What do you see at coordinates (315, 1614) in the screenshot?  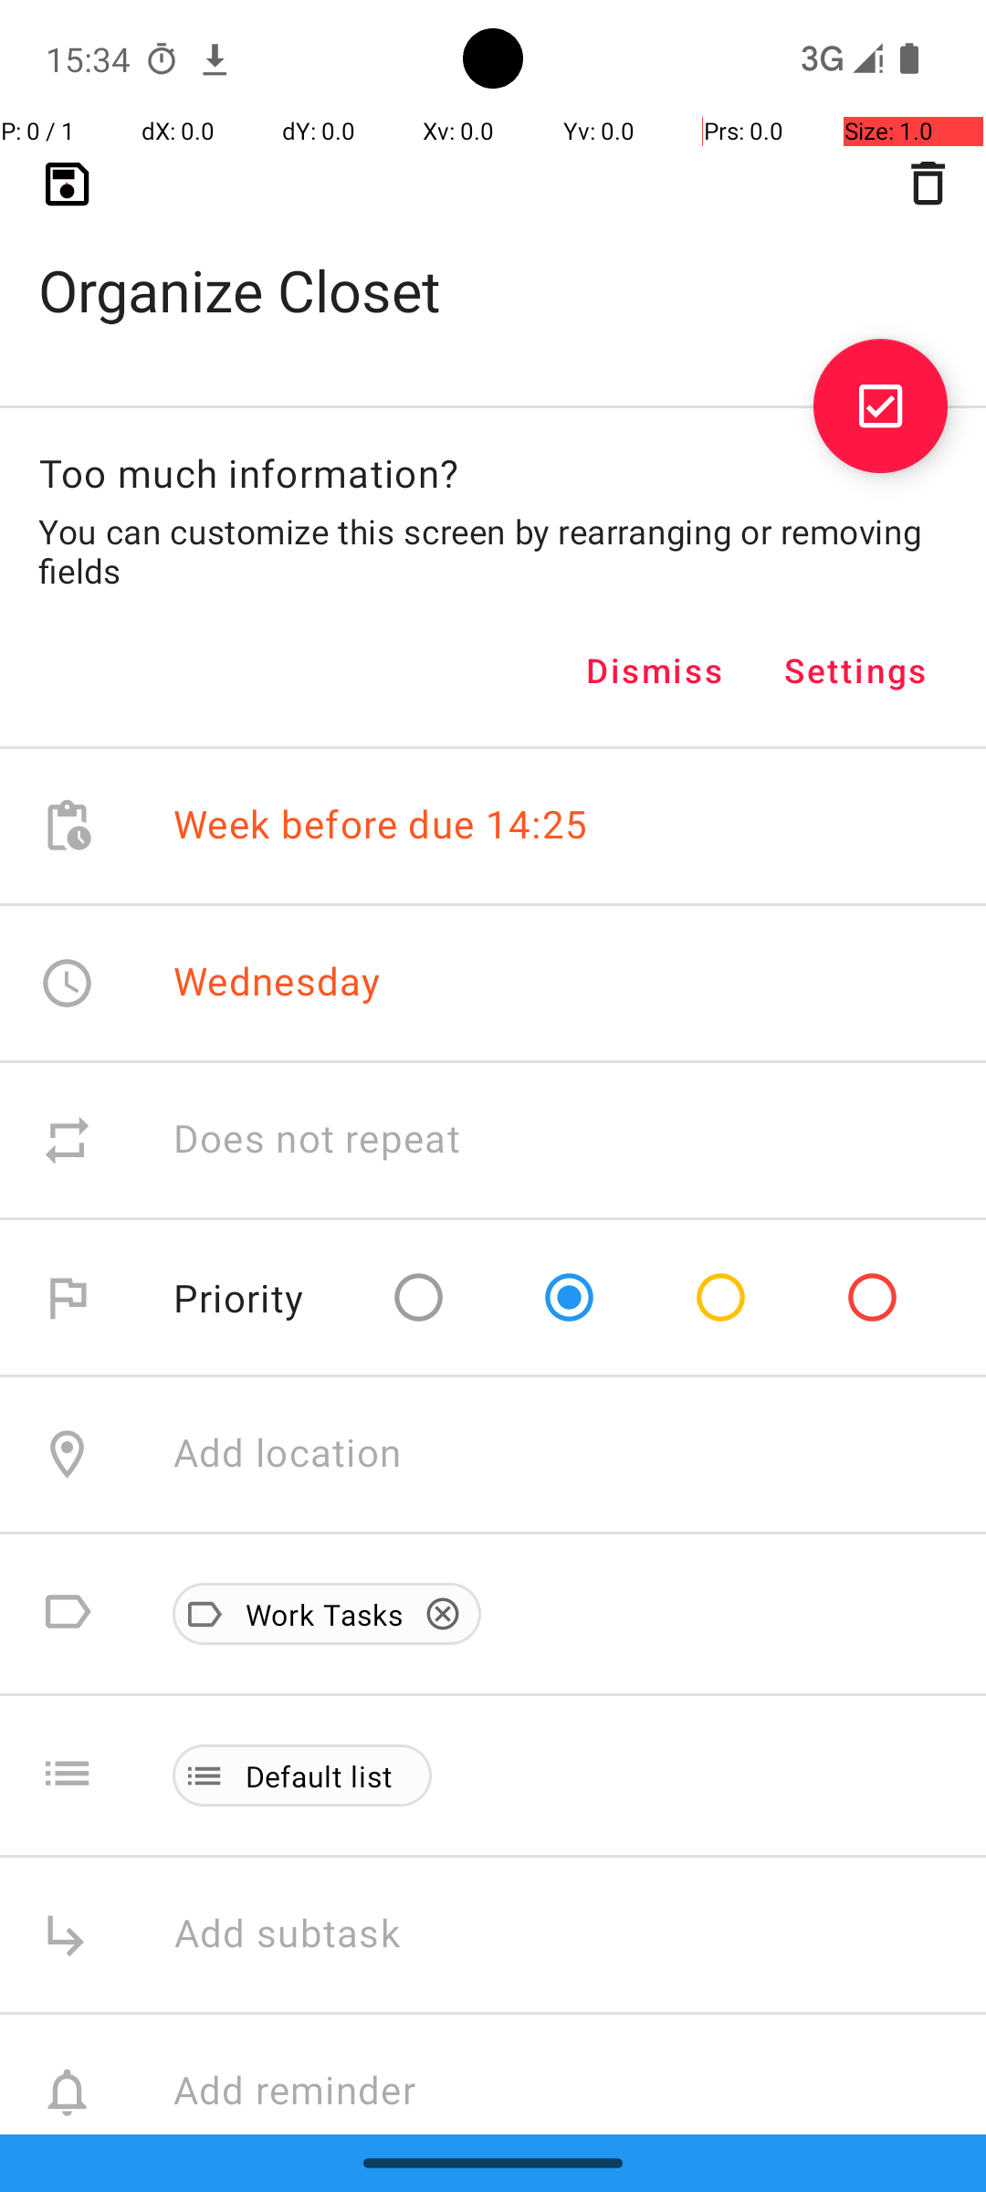 I see `Work Tasks` at bounding box center [315, 1614].